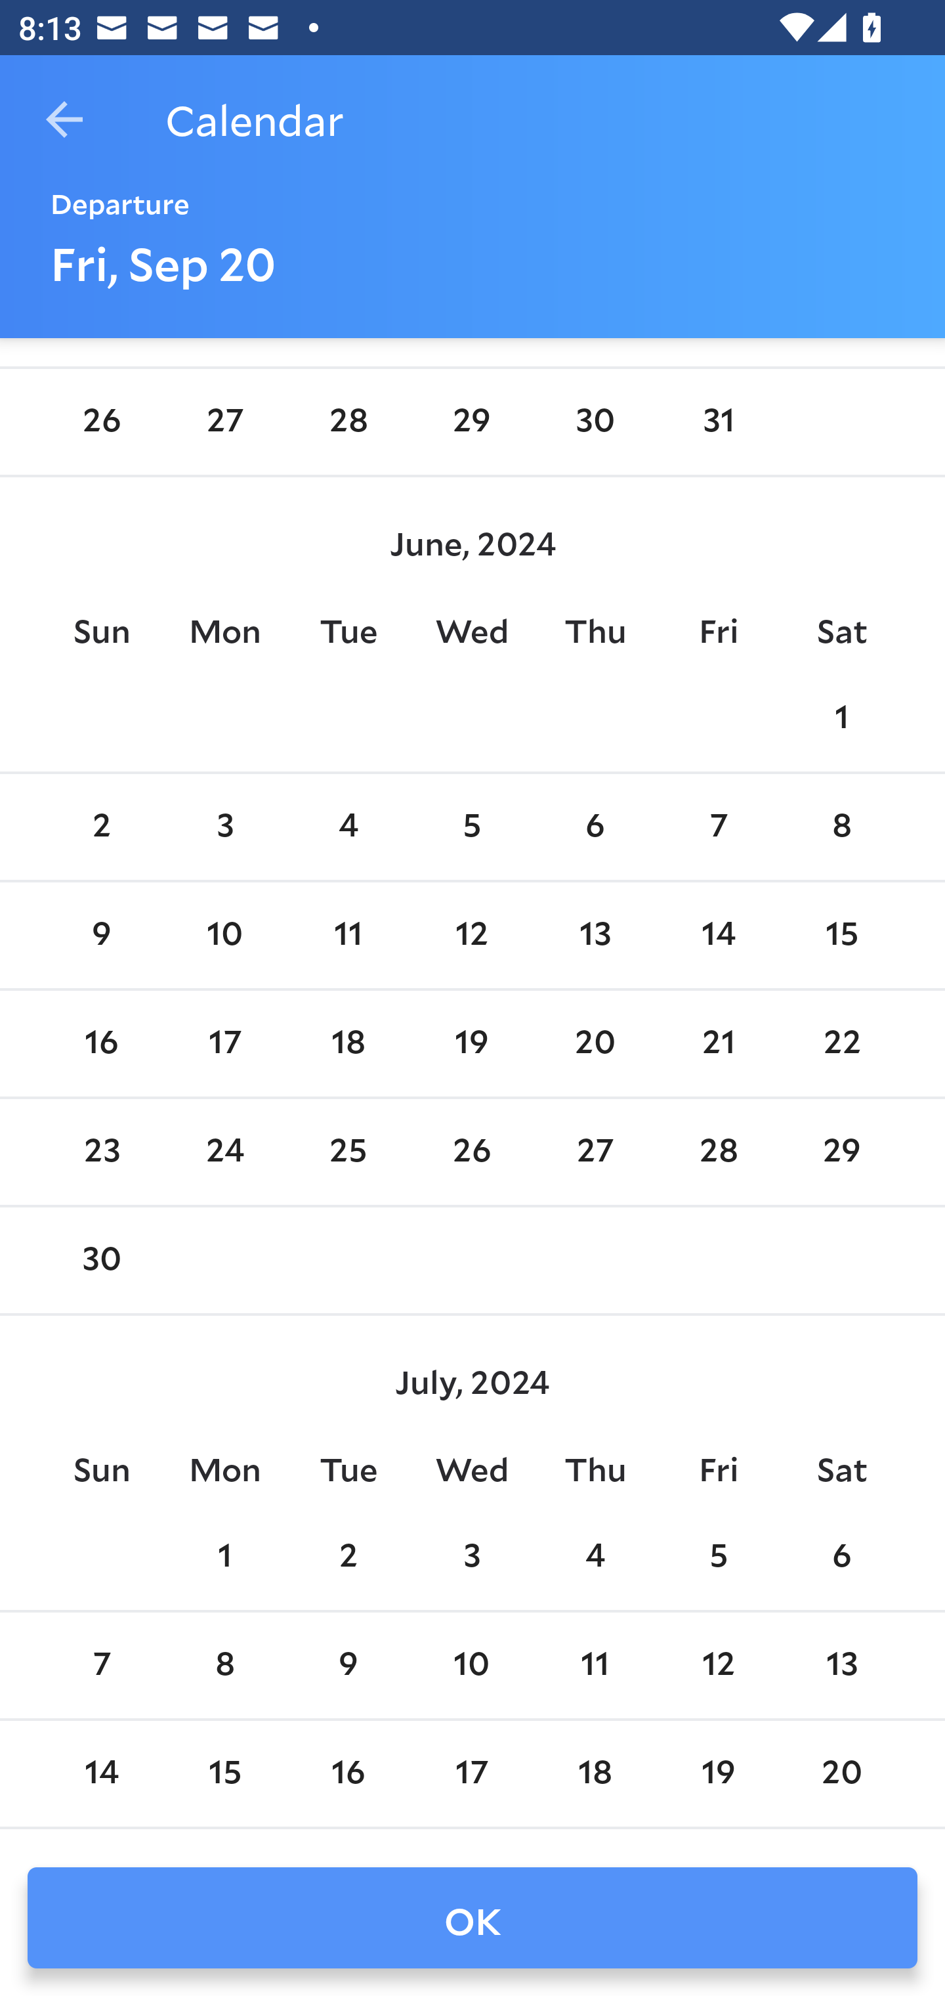 This screenshot has height=1996, width=945. I want to click on 28, so click(718, 1152).